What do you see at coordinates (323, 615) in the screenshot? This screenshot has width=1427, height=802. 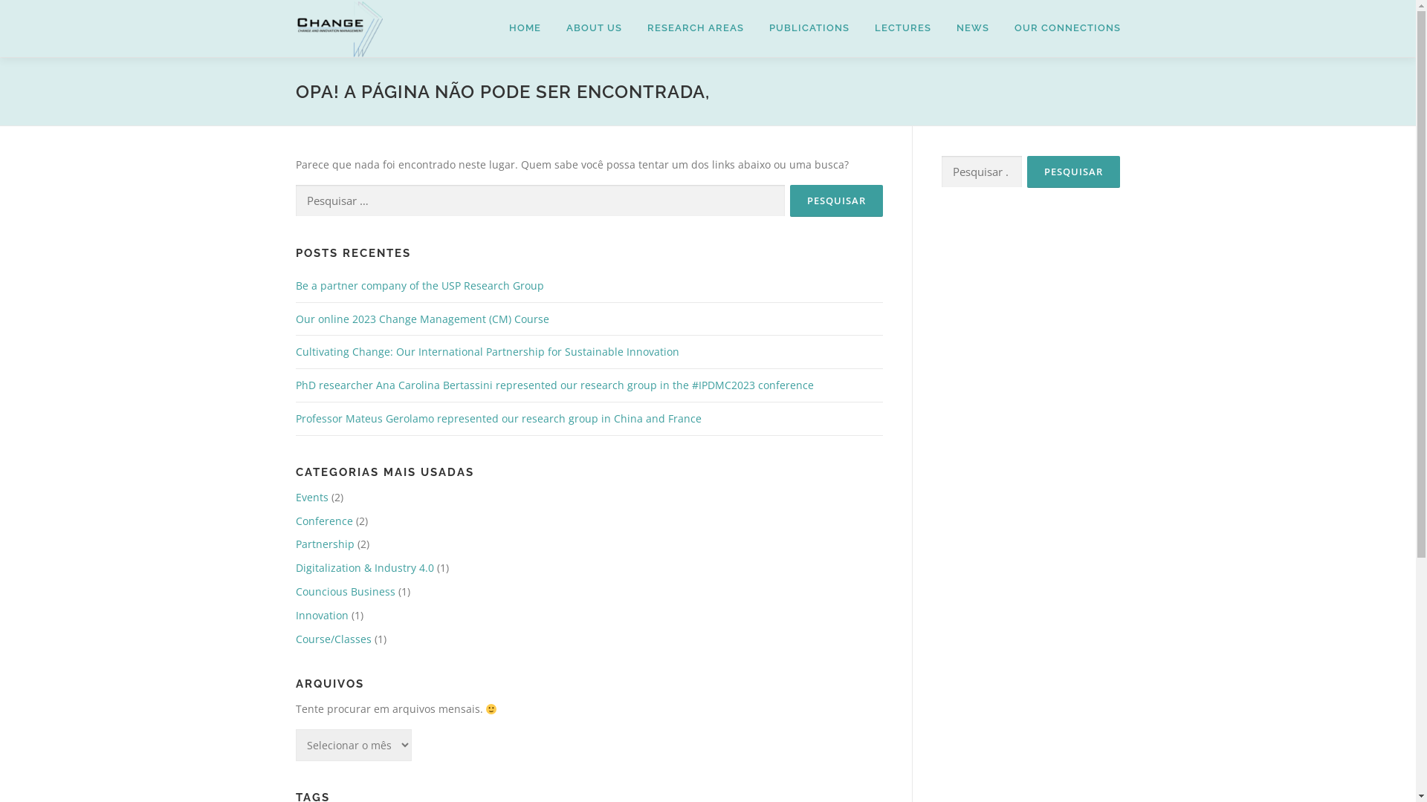 I see `Innovation` at bounding box center [323, 615].